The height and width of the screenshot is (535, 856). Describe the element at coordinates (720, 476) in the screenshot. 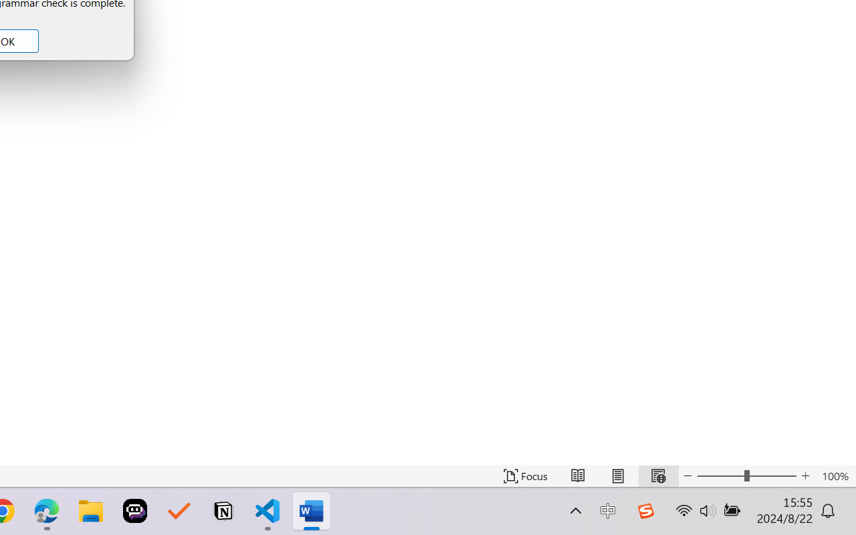

I see `Zoom Out` at that location.